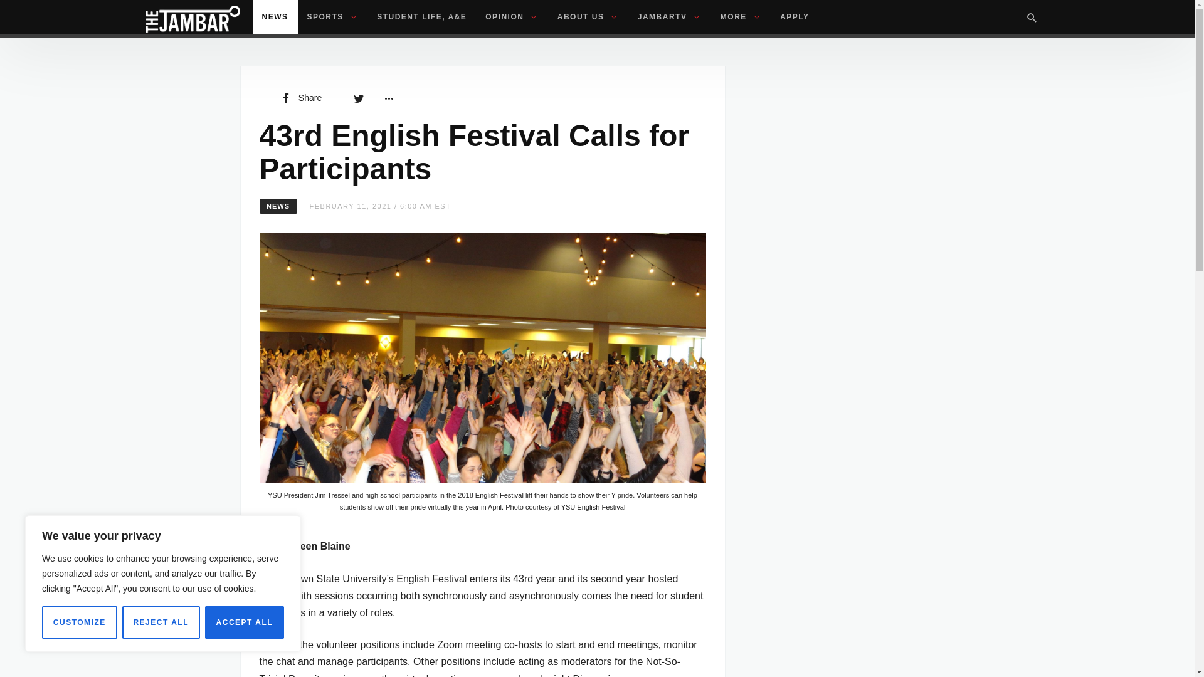 The image size is (1204, 677). Describe the element at coordinates (275, 18) in the screenshot. I see `NEWS` at that location.